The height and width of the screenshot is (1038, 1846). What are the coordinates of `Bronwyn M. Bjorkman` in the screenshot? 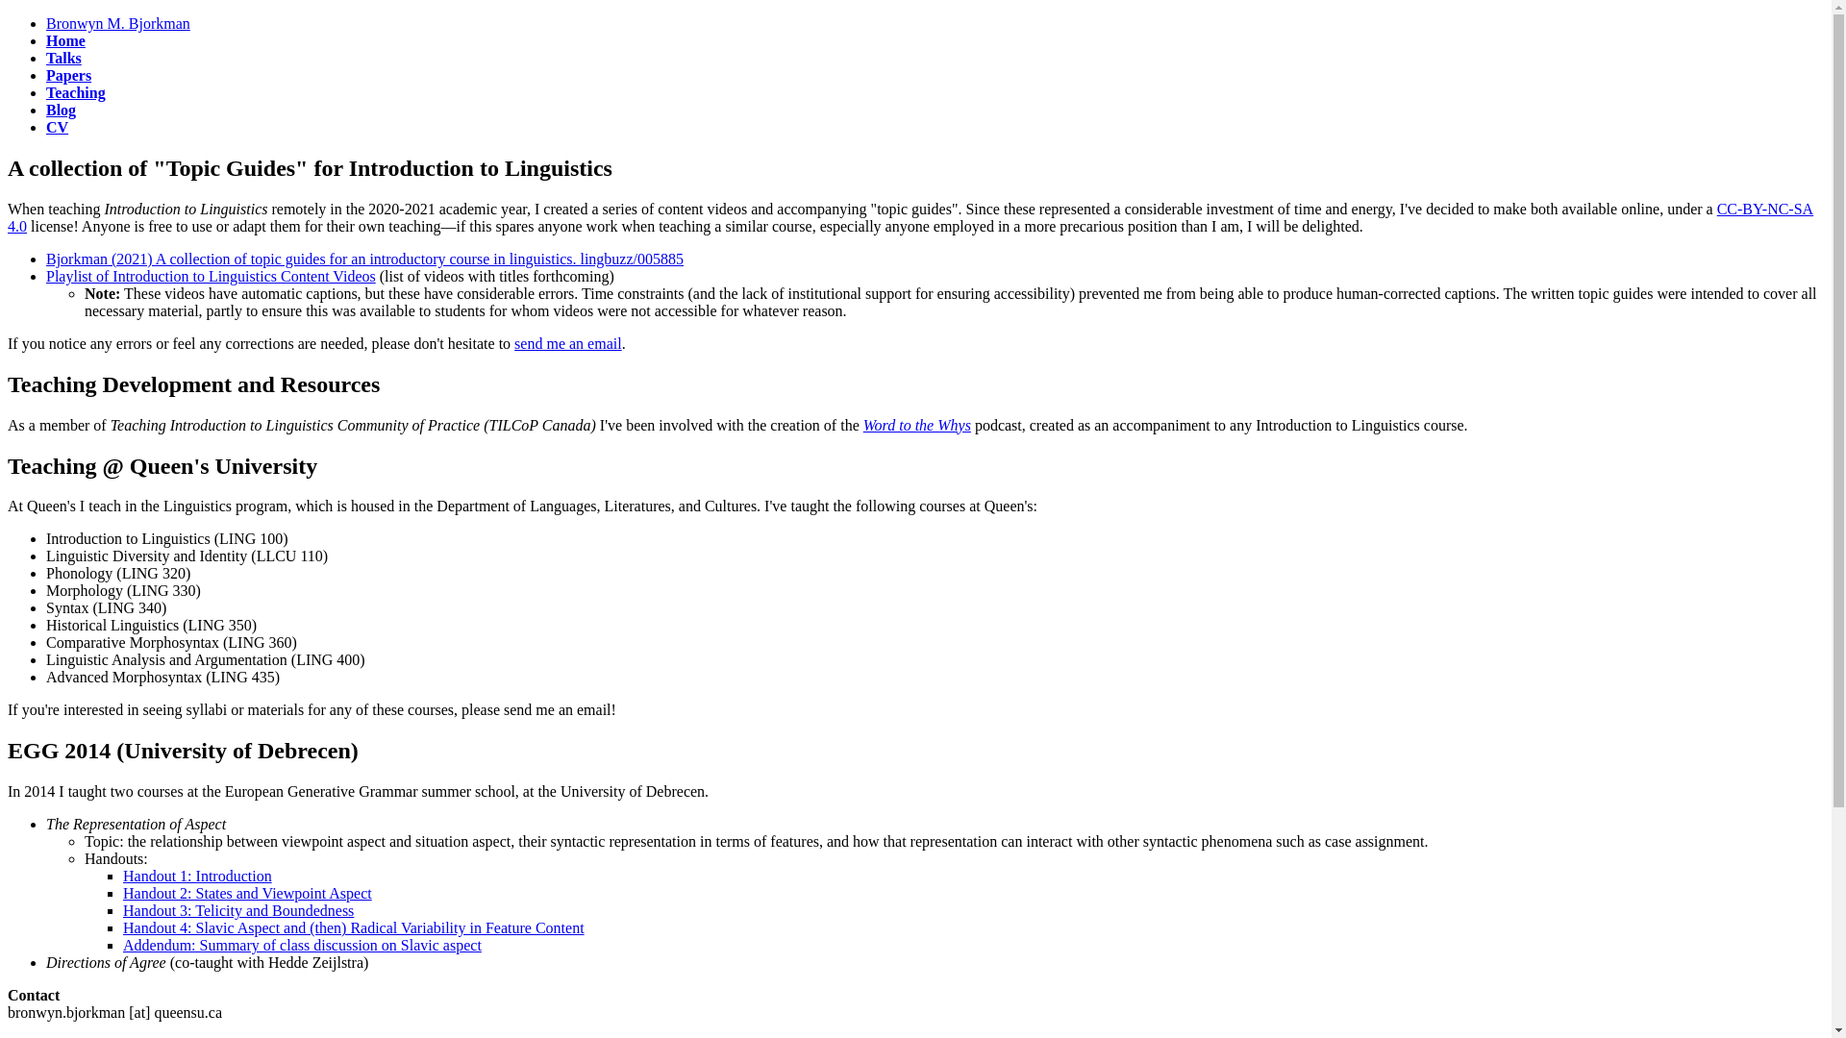 It's located at (117, 23).